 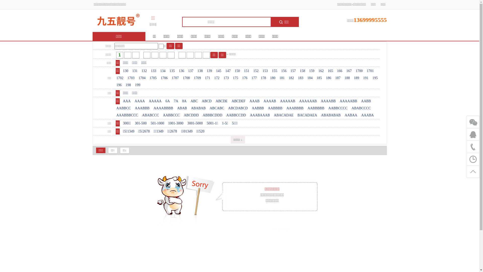 What do you see at coordinates (208, 78) in the screenshot?
I see `171` at bounding box center [208, 78].